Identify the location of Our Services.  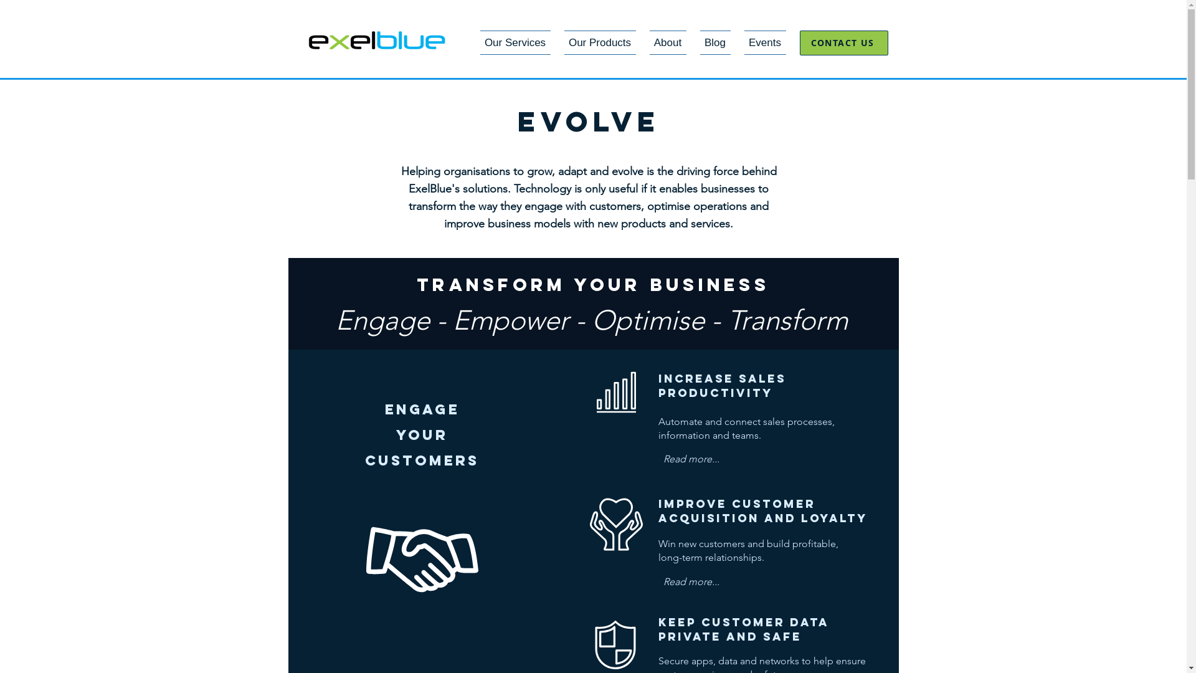
(518, 42).